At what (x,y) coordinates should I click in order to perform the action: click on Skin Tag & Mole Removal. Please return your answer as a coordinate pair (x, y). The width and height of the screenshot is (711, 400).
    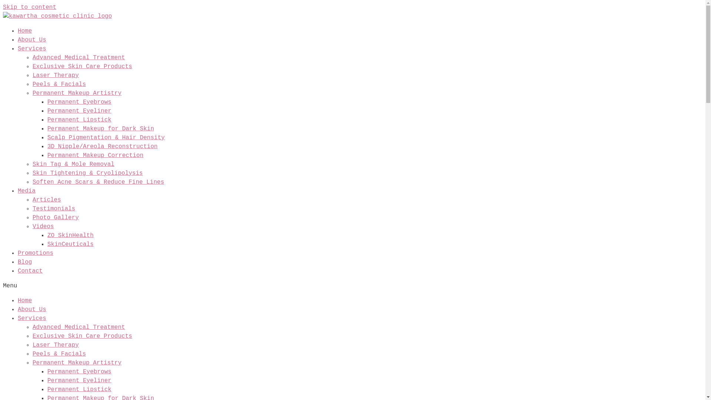
    Looking at the image, I should click on (73, 164).